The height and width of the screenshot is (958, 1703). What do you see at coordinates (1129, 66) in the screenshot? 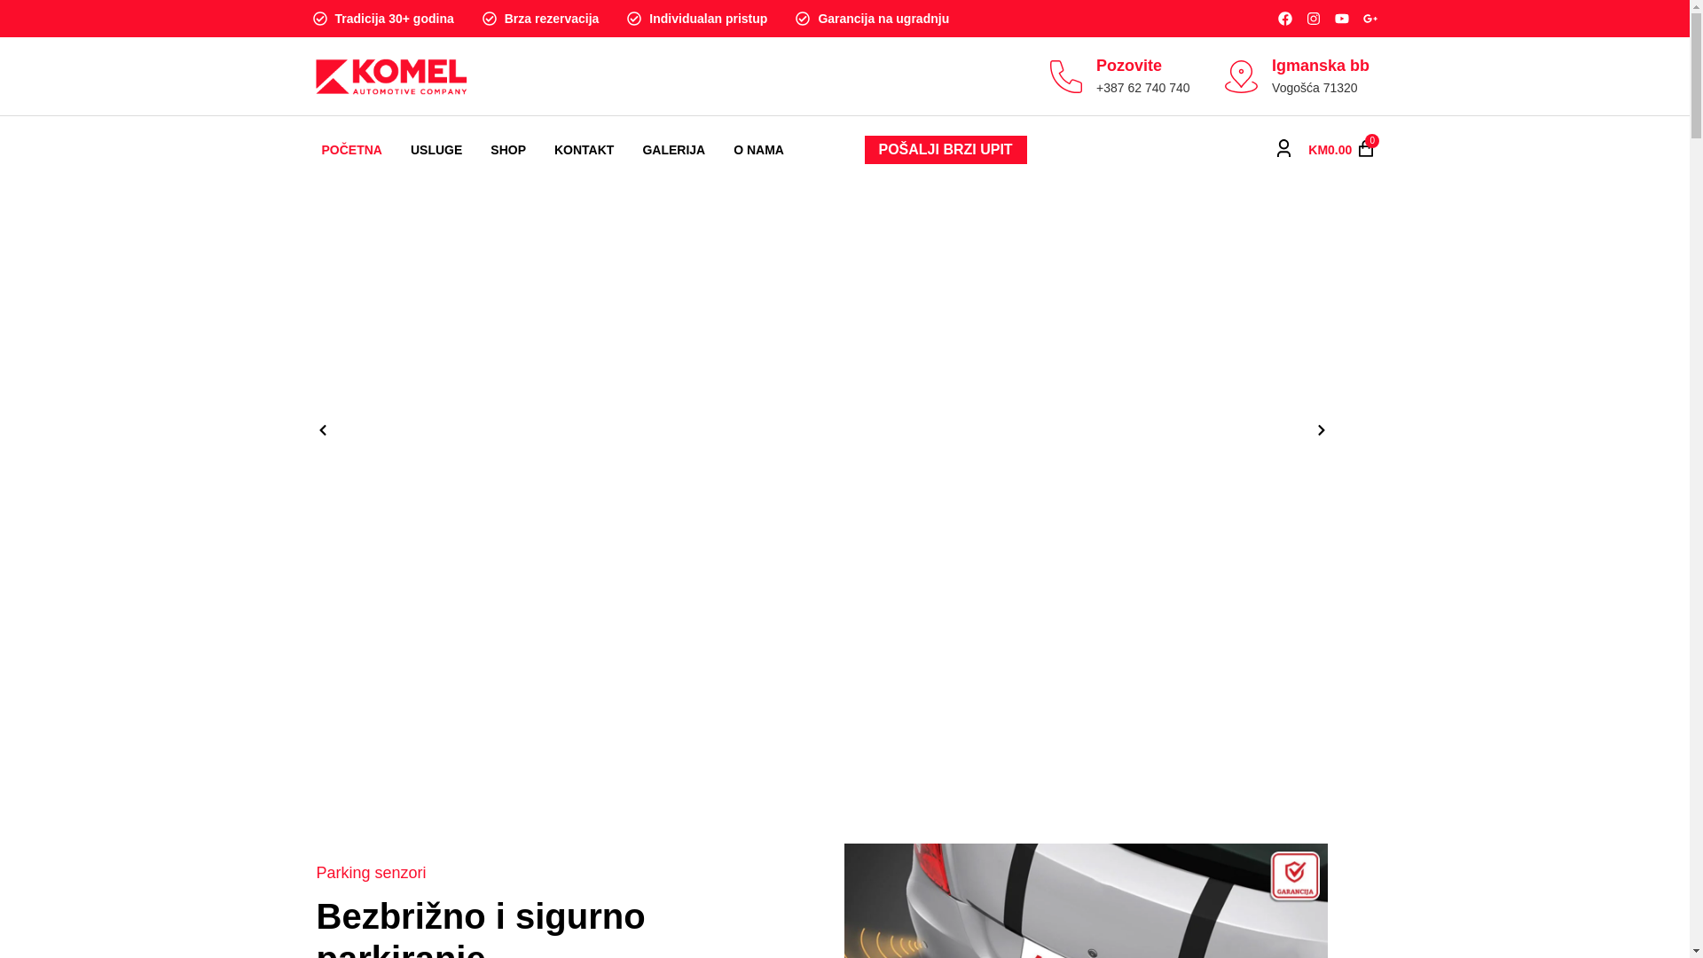
I see `Pozovite` at bounding box center [1129, 66].